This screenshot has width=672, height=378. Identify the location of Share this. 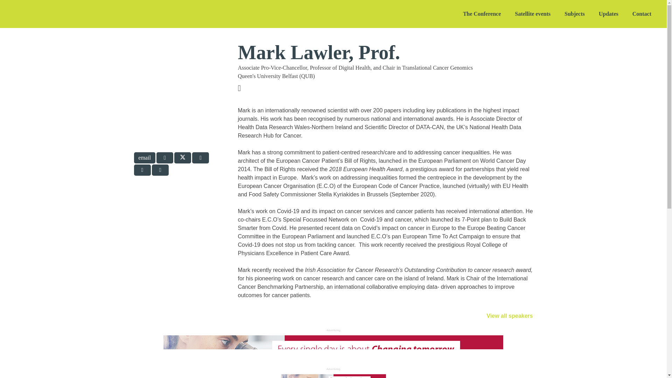
(160, 170).